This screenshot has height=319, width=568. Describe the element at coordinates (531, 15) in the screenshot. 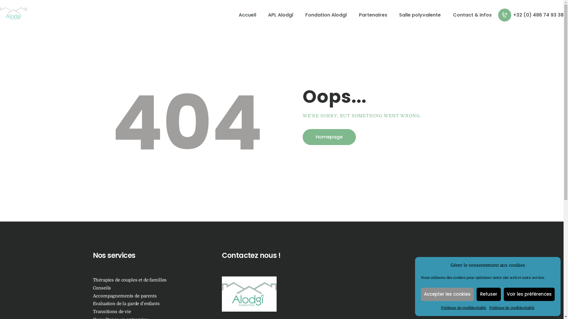

I see `+32 (0) 486 74 93 38` at that location.